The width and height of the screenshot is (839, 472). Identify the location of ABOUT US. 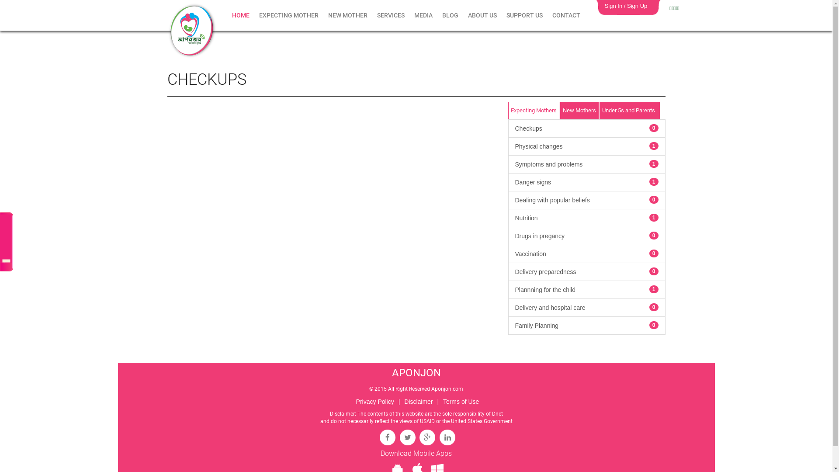
(482, 15).